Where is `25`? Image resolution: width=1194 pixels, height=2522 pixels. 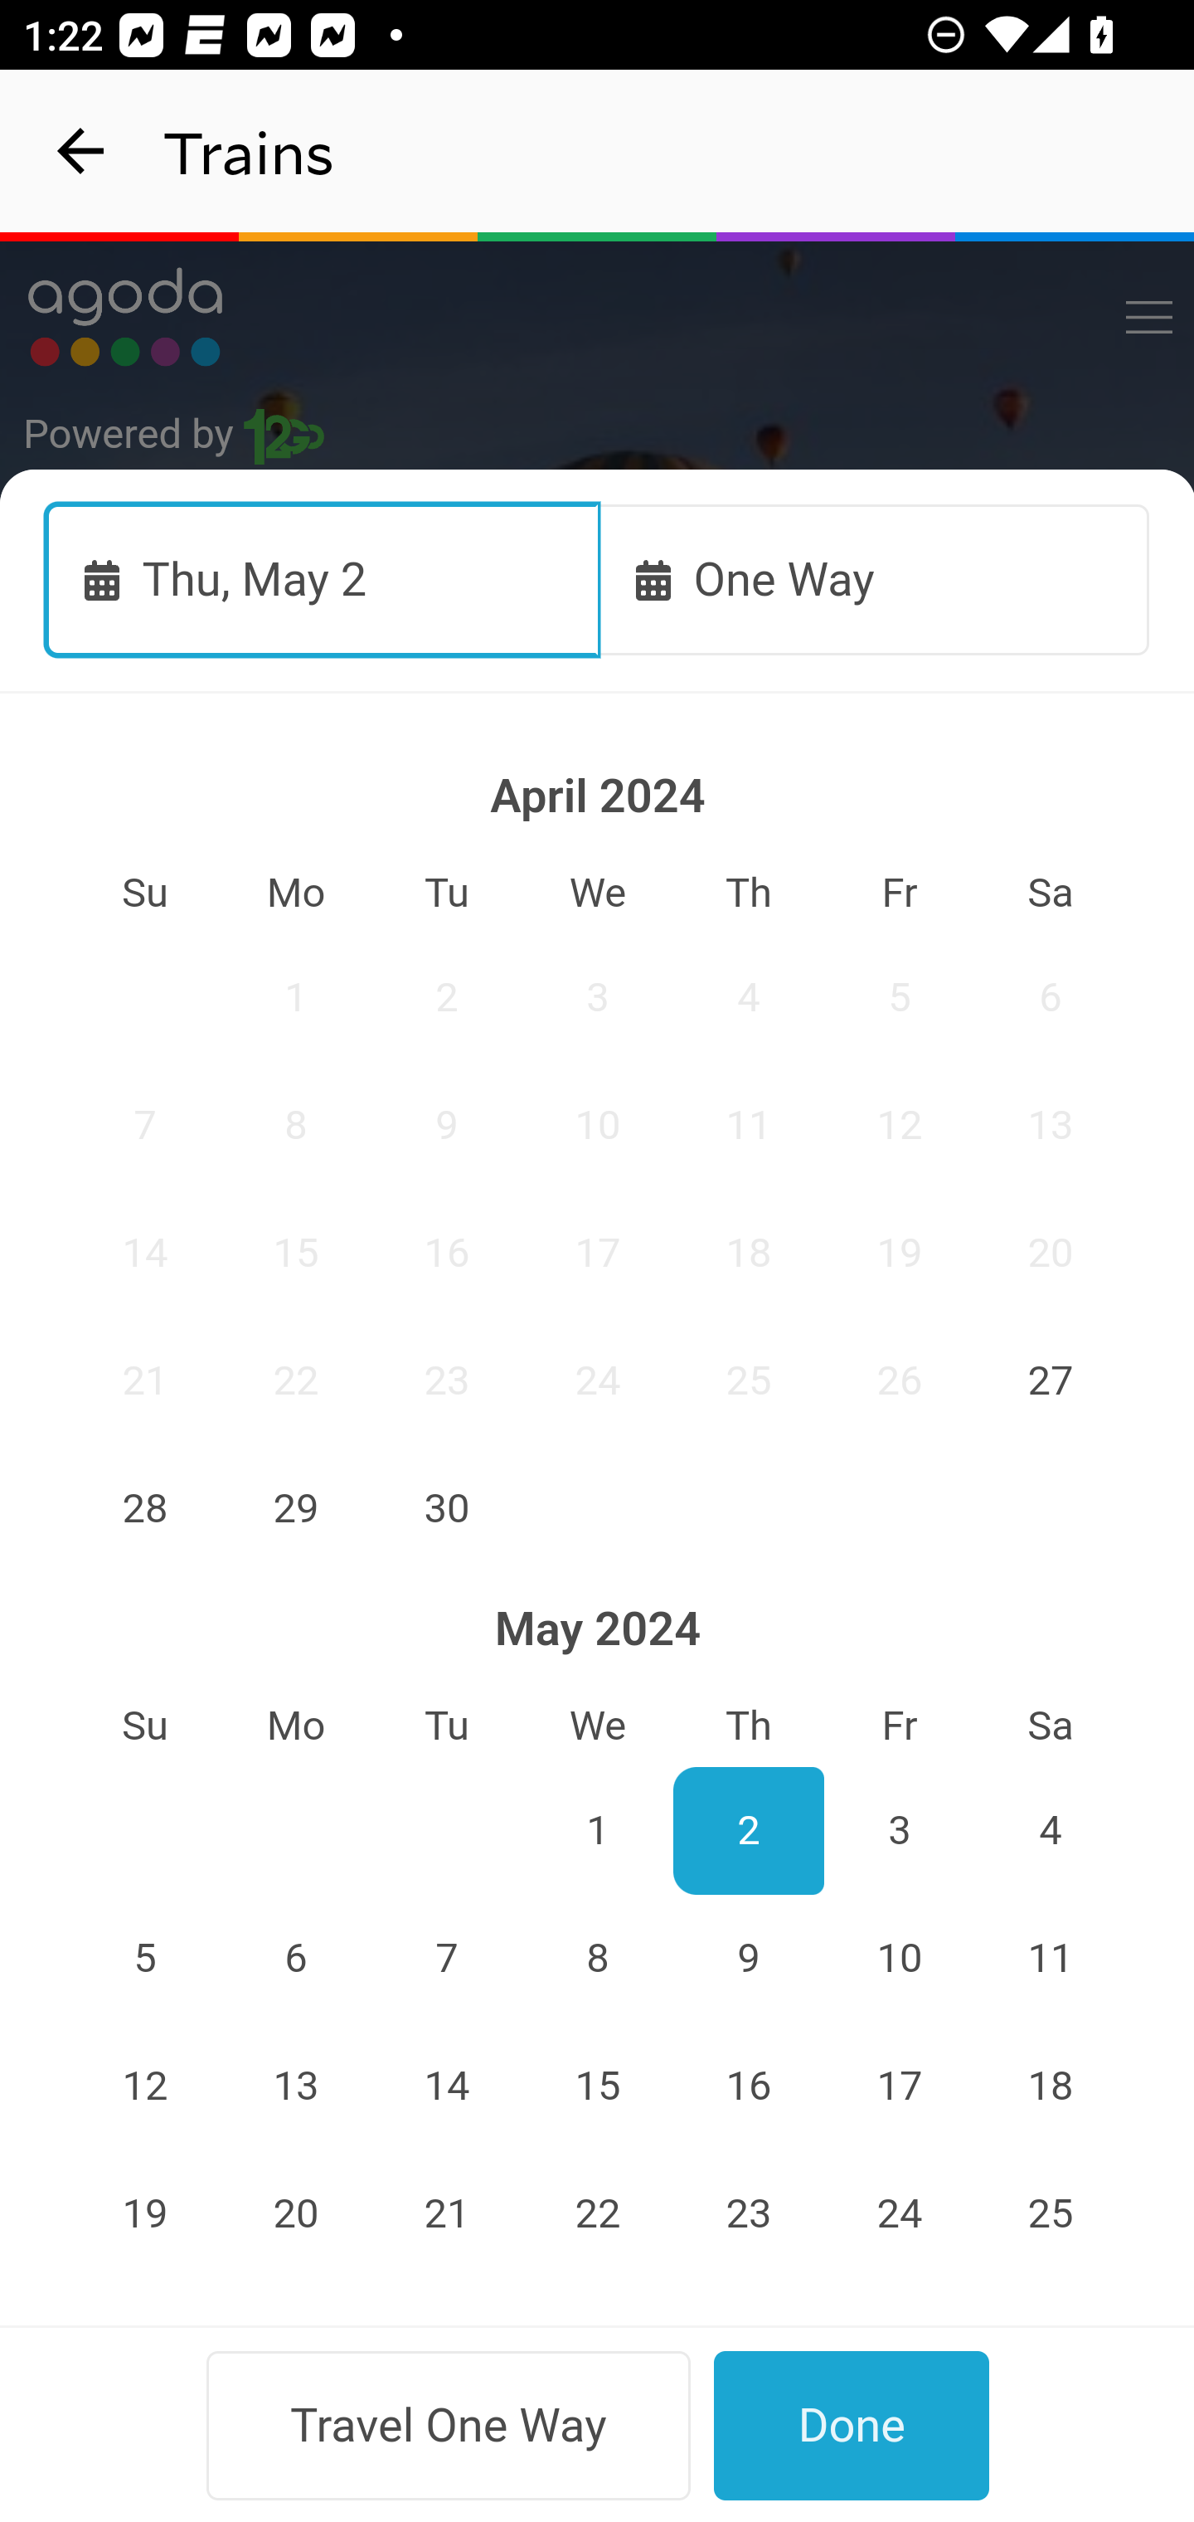
25 is located at coordinates (1051, 2214).